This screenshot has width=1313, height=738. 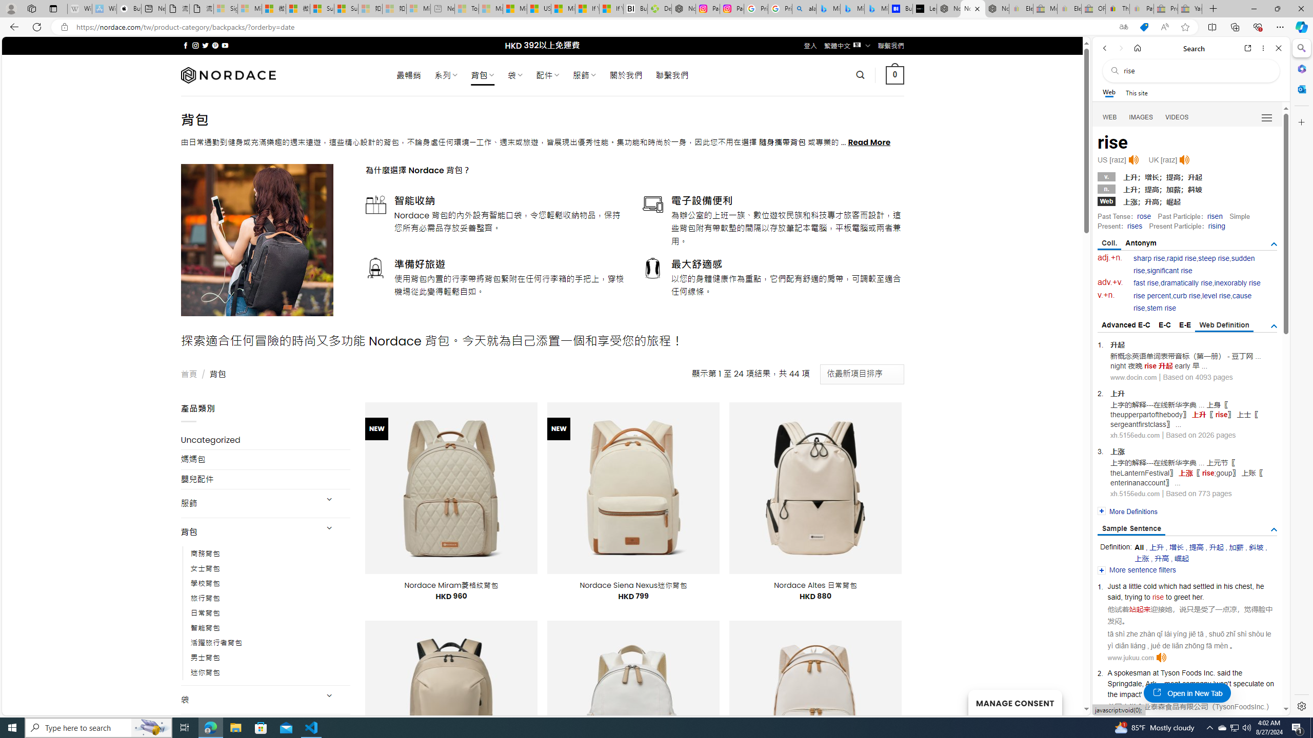 I want to click on on, so click(x=1269, y=684).